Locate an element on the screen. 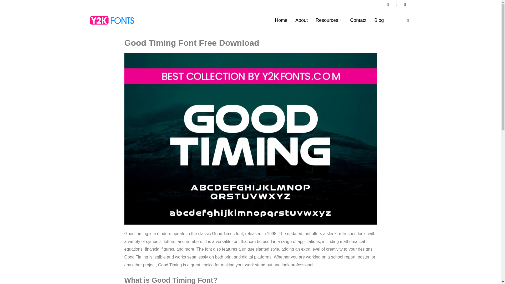  Blog is located at coordinates (379, 20).